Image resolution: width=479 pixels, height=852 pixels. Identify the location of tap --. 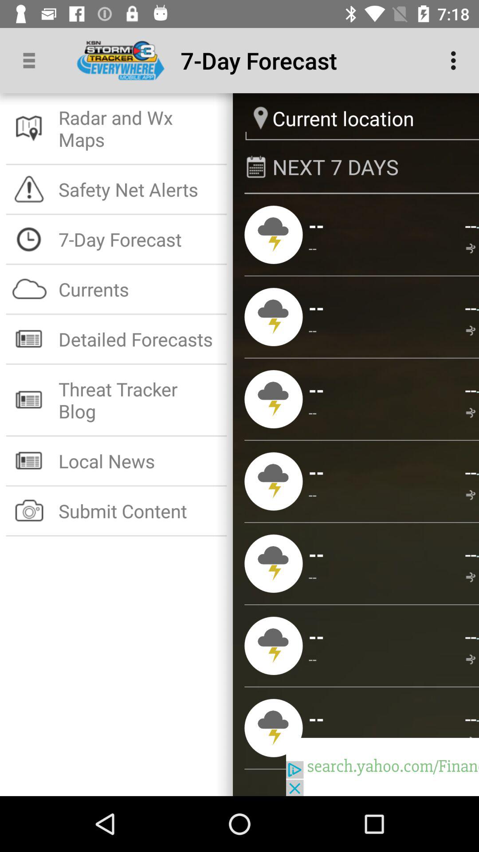
(313, 494).